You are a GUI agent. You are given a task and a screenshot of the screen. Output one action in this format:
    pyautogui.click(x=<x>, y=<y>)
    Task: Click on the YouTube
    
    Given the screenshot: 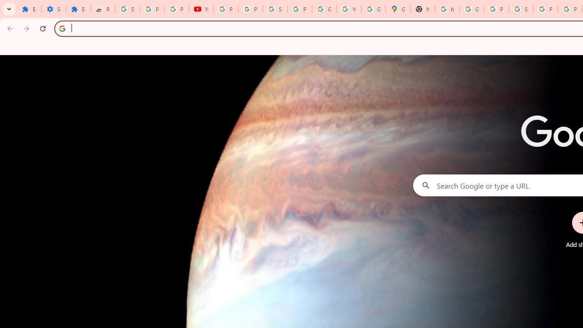 What is the action you would take?
    pyautogui.click(x=201, y=9)
    